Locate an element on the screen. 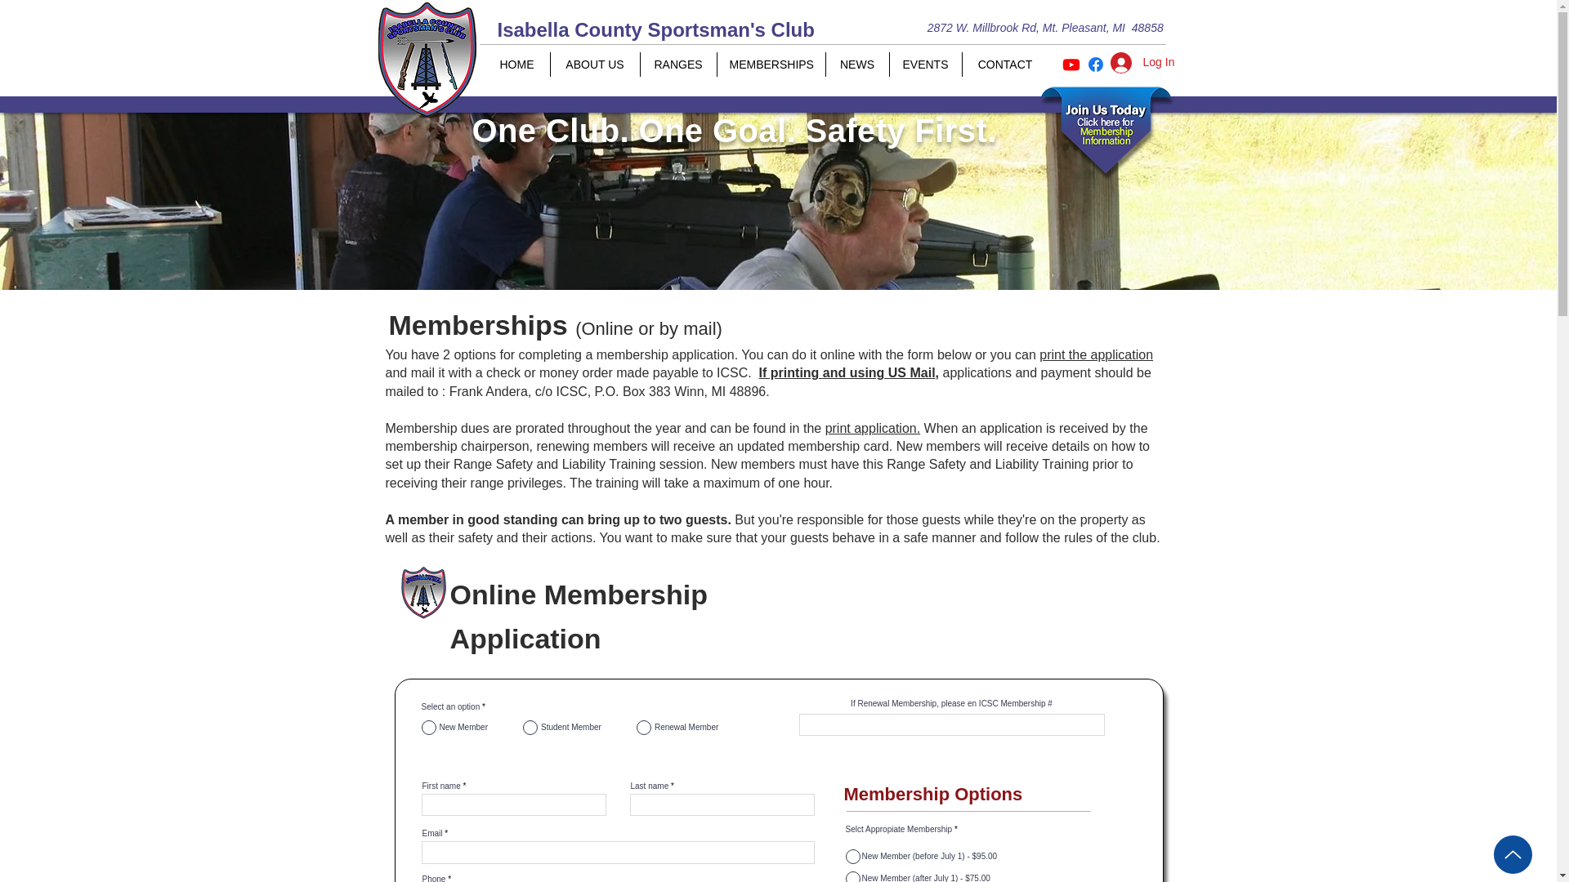 The image size is (1569, 882). HOME is located at coordinates (516, 64).